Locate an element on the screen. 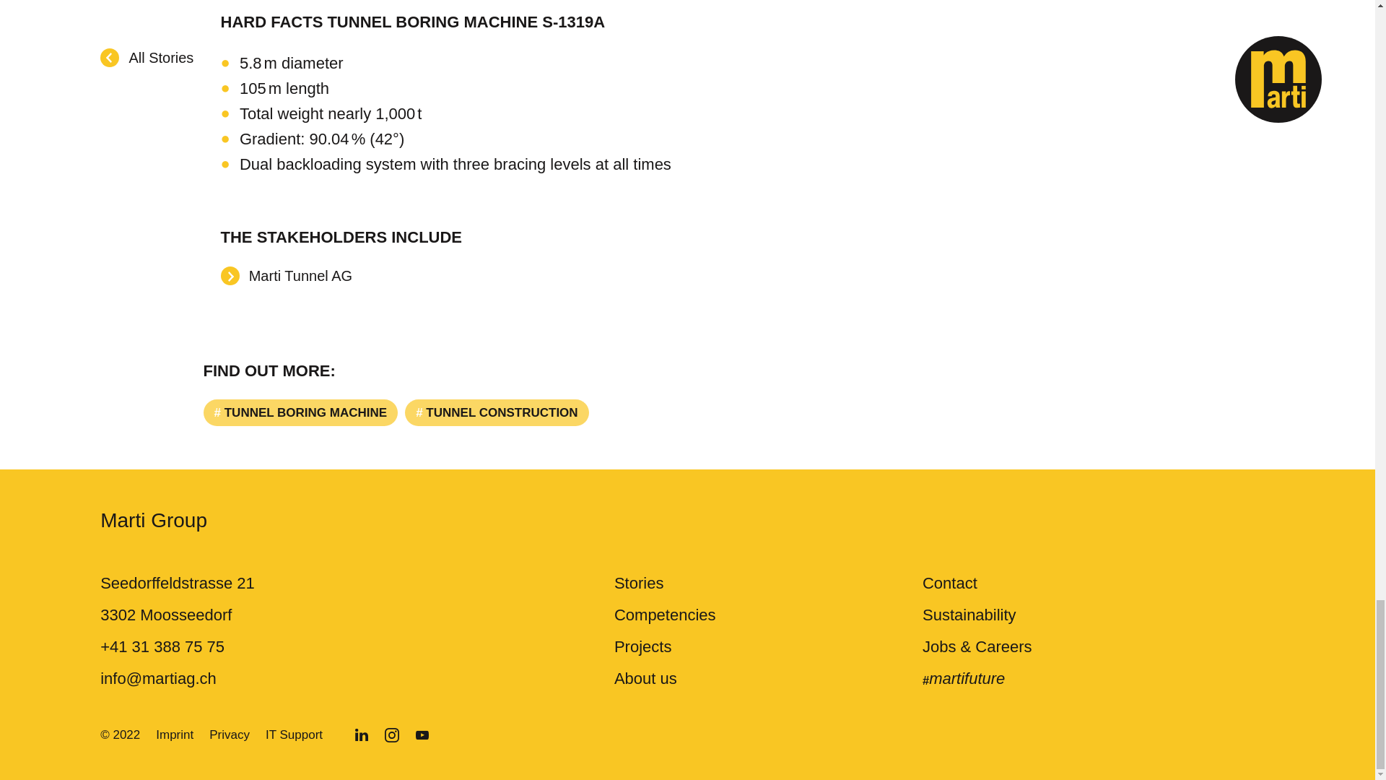  TUNNEL BORING MACHINE is located at coordinates (301, 412).